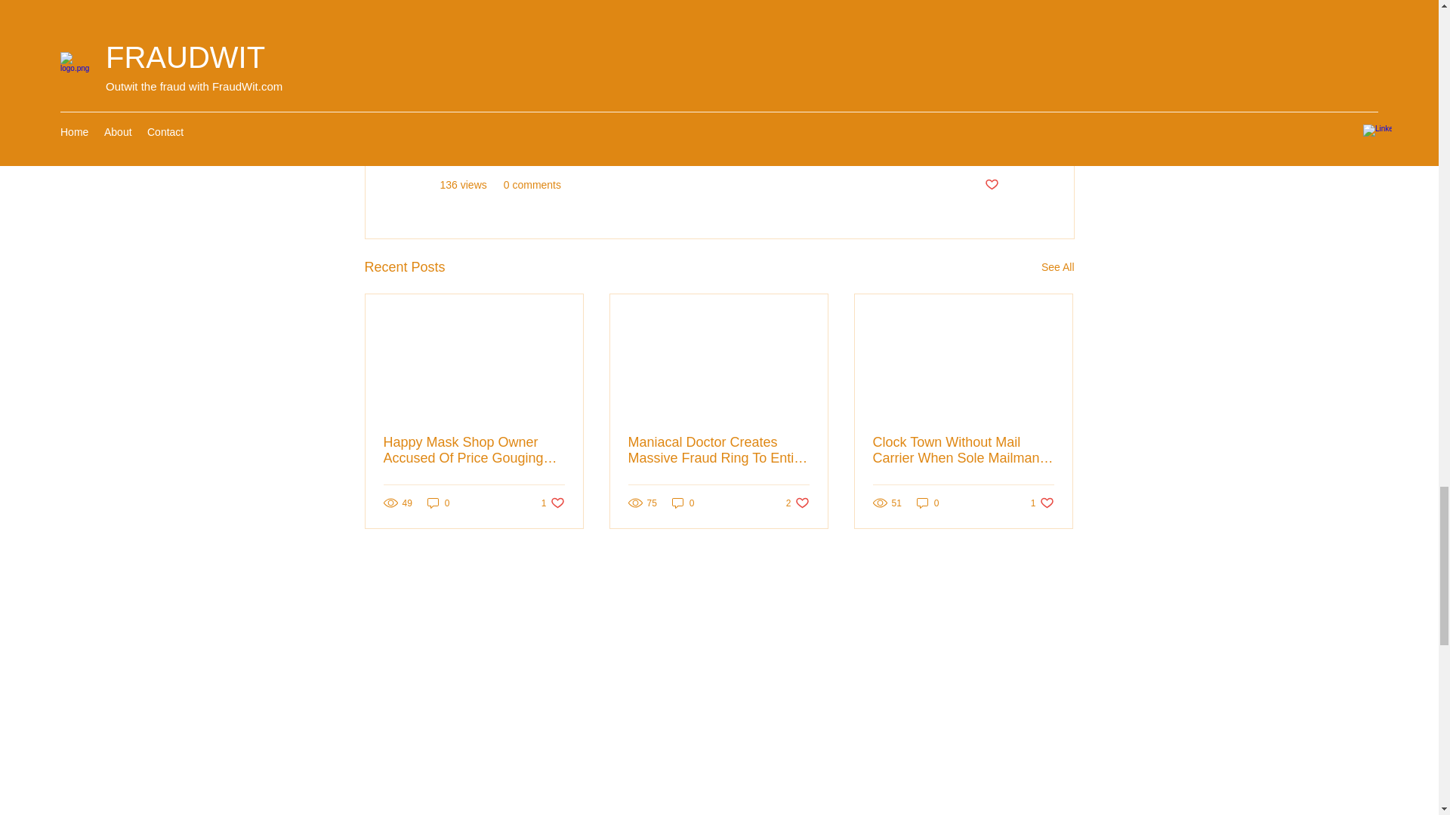 This screenshot has width=1450, height=815. Describe the element at coordinates (991, 185) in the screenshot. I see `Post not marked as liked` at that location.